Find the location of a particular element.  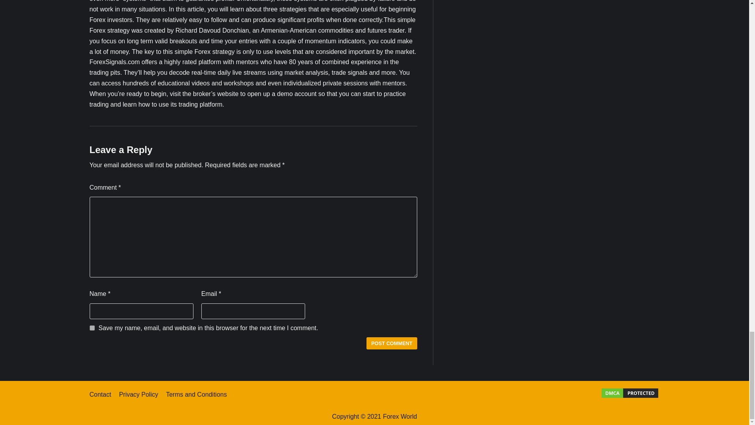

Post Comment is located at coordinates (392, 343).